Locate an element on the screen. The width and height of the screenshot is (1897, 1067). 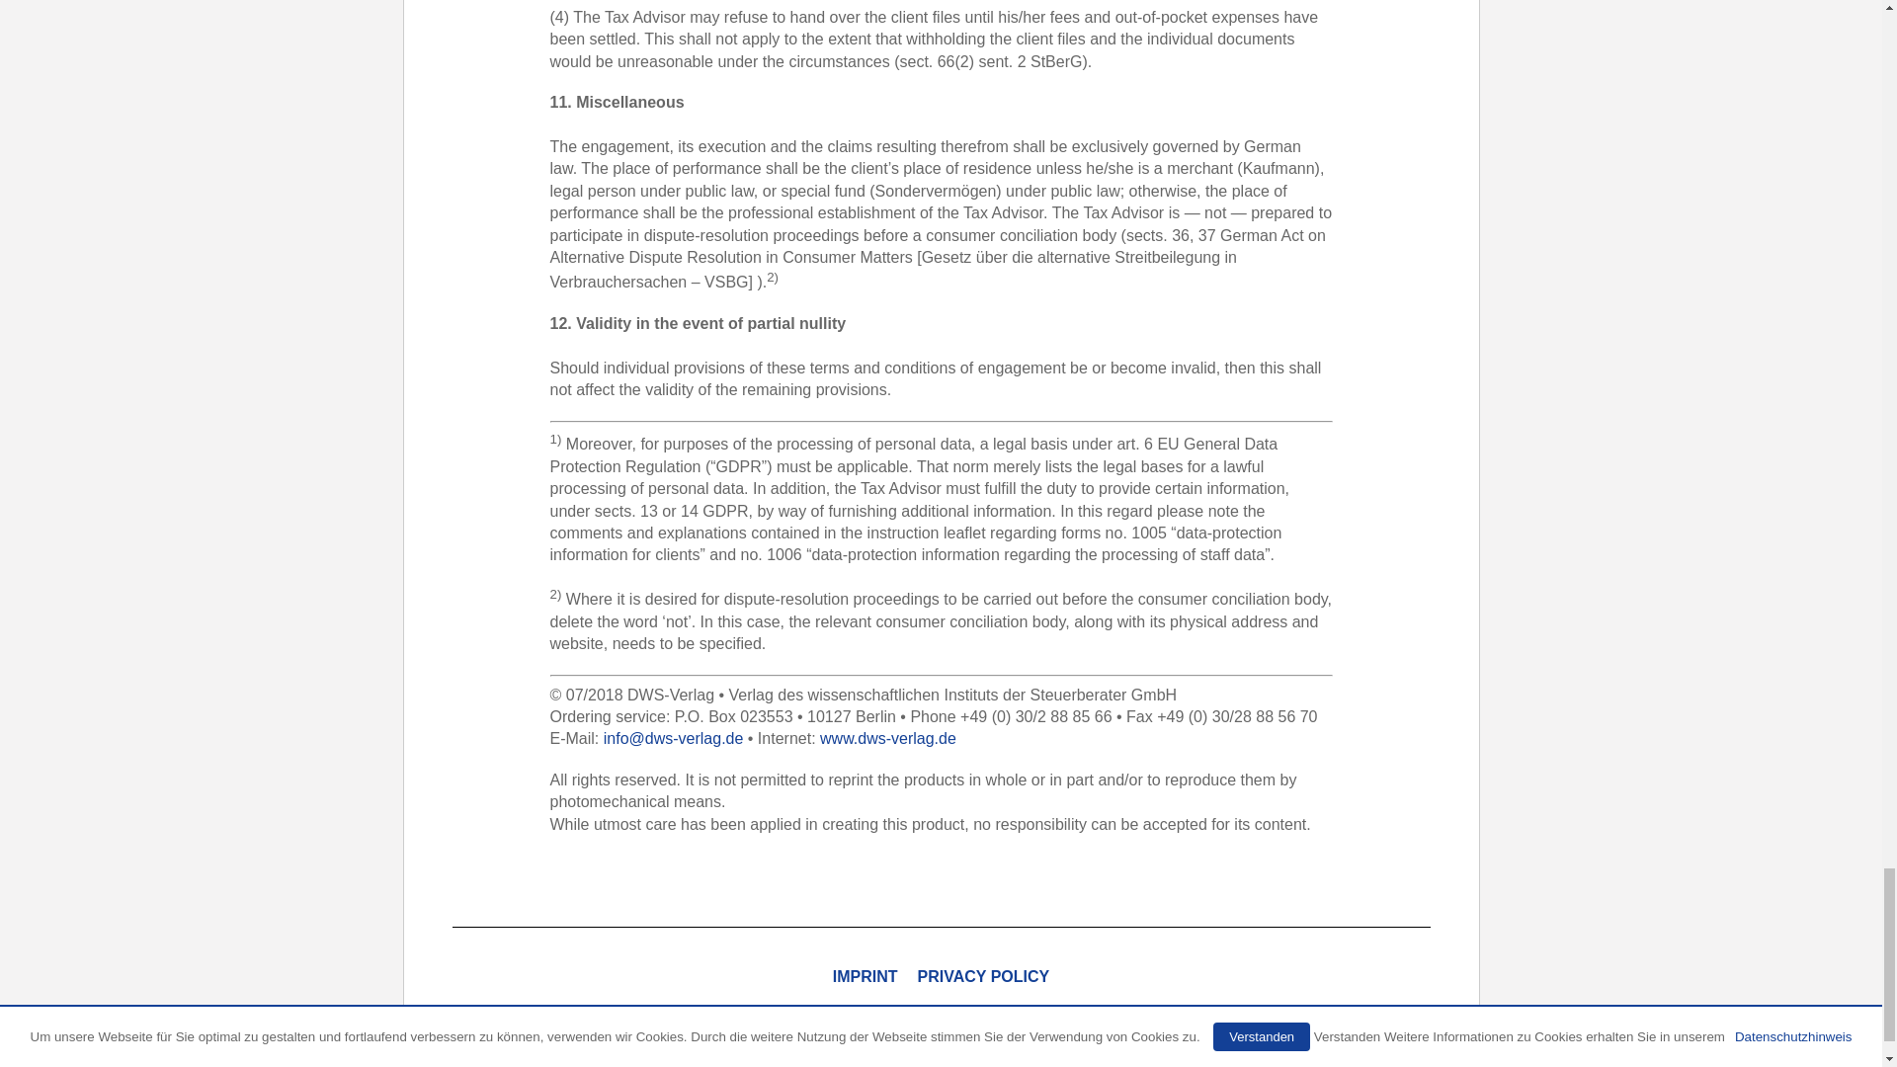
www.dws-verlag.de is located at coordinates (887, 738).